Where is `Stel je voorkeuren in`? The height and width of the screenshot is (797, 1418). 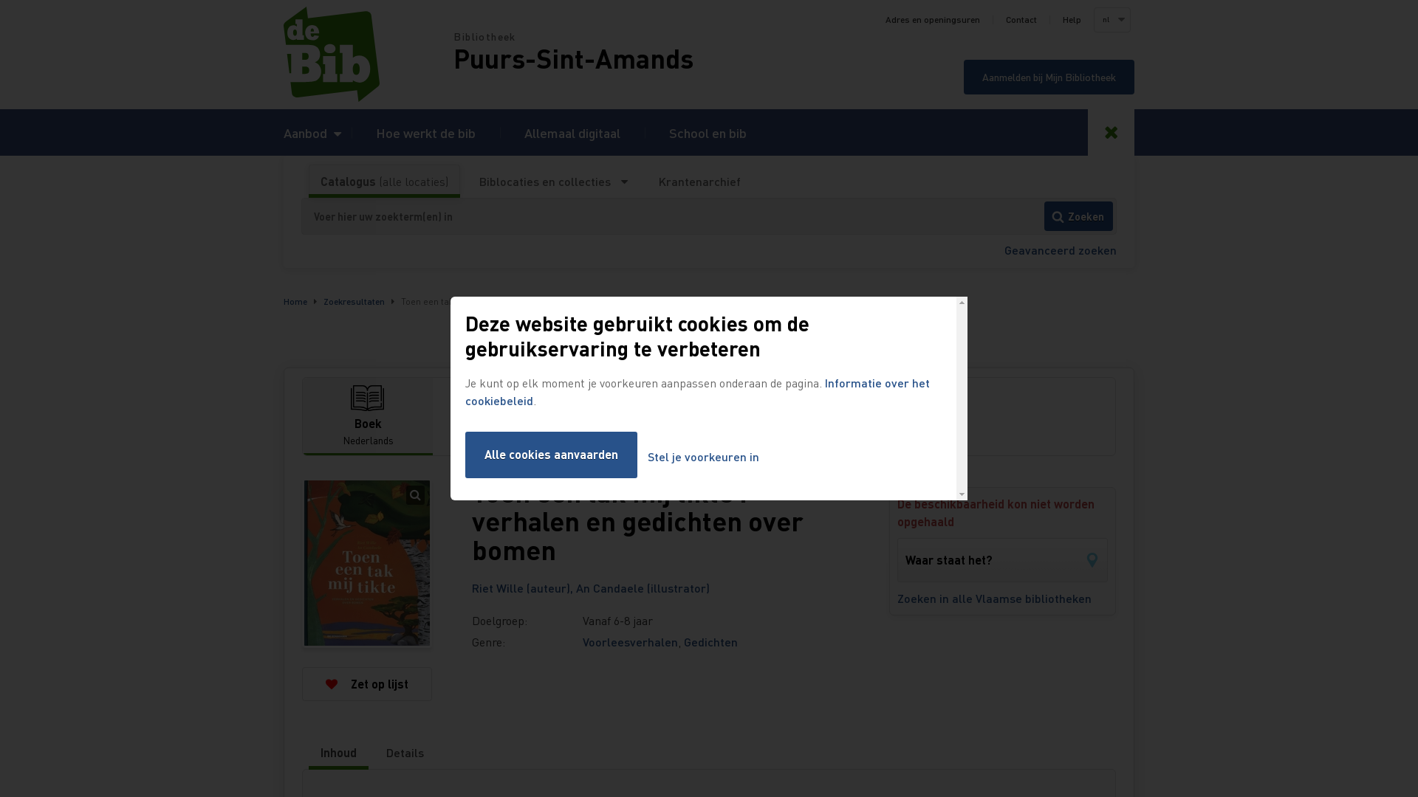 Stel je voorkeuren in is located at coordinates (703, 458).